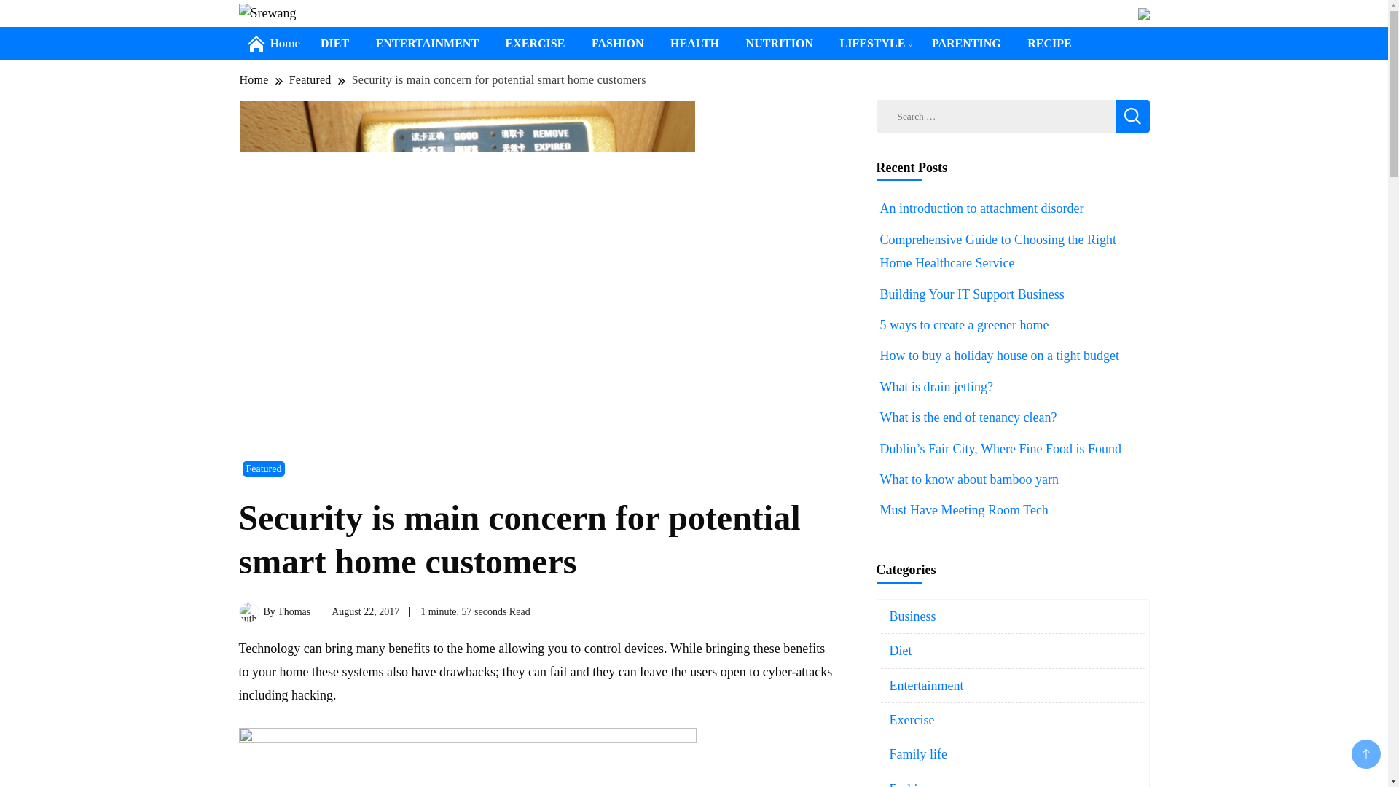 This screenshot has width=1399, height=787. Describe the element at coordinates (535, 43) in the screenshot. I see `EXERCISE` at that location.